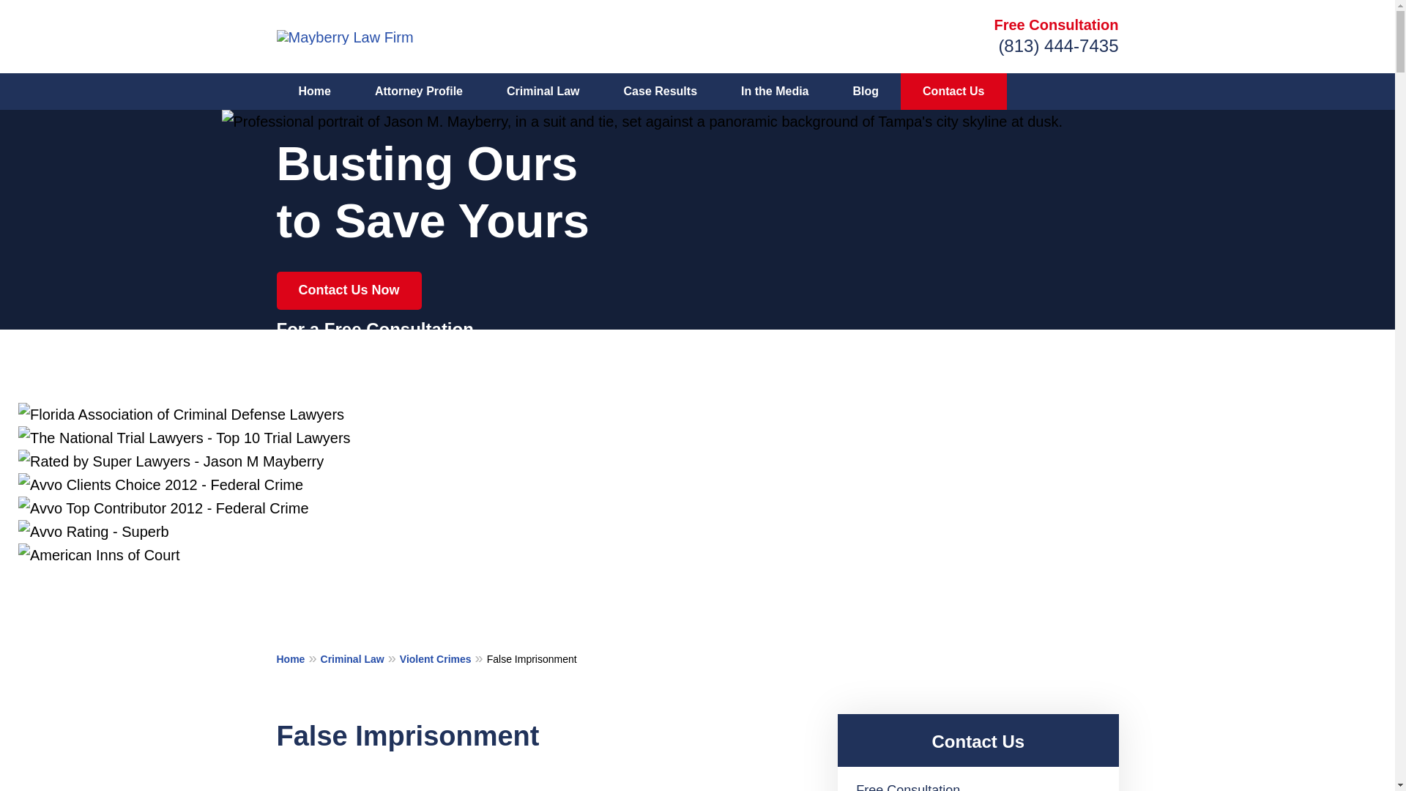  What do you see at coordinates (866, 92) in the screenshot?
I see `Blog` at bounding box center [866, 92].